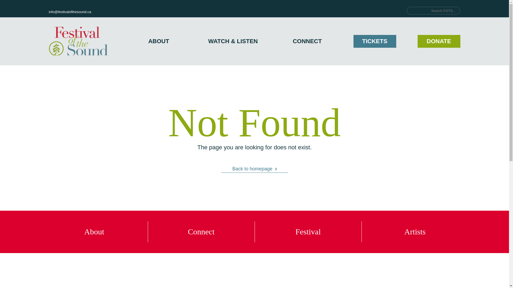  Describe the element at coordinates (94, 232) in the screenshot. I see `About` at that location.